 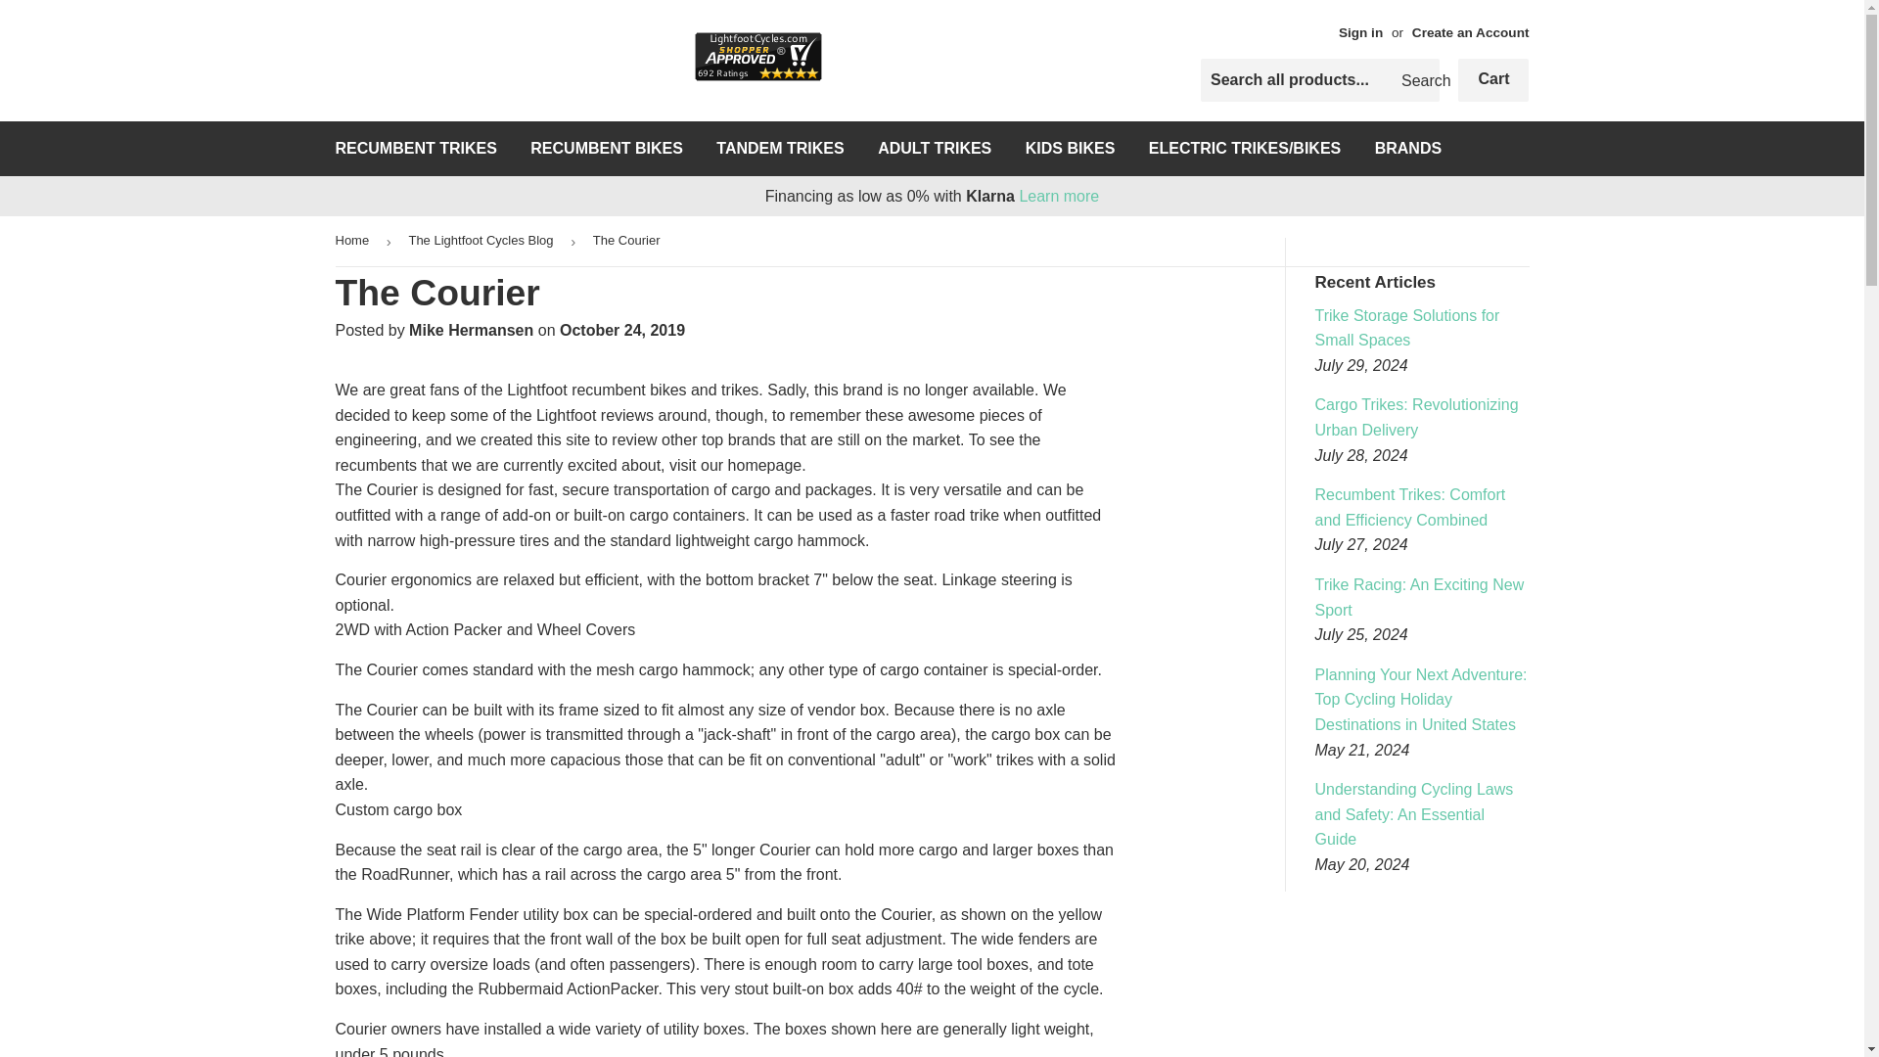 I want to click on KIDS BIKES, so click(x=1071, y=149).